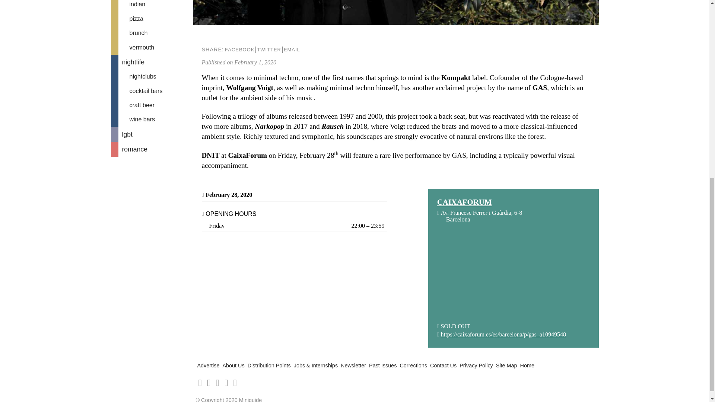 The image size is (715, 402). What do you see at coordinates (152, 19) in the screenshot?
I see `pizza` at bounding box center [152, 19].